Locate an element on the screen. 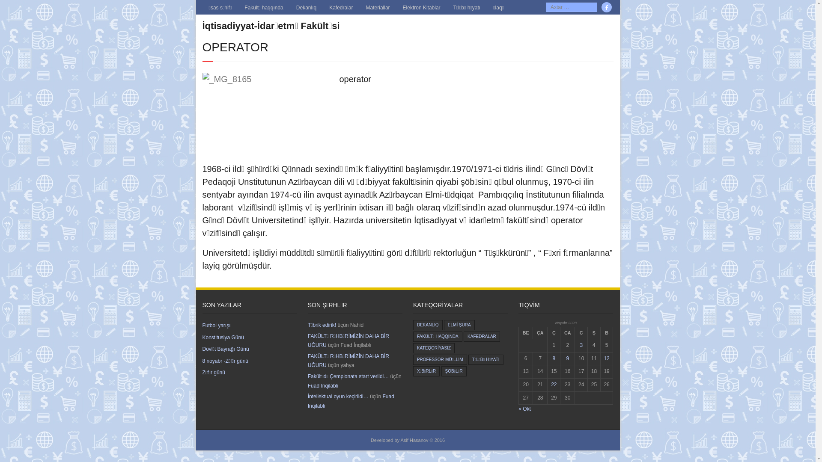 This screenshot has width=822, height=462. KATEQORIYASIZ is located at coordinates (434, 348).